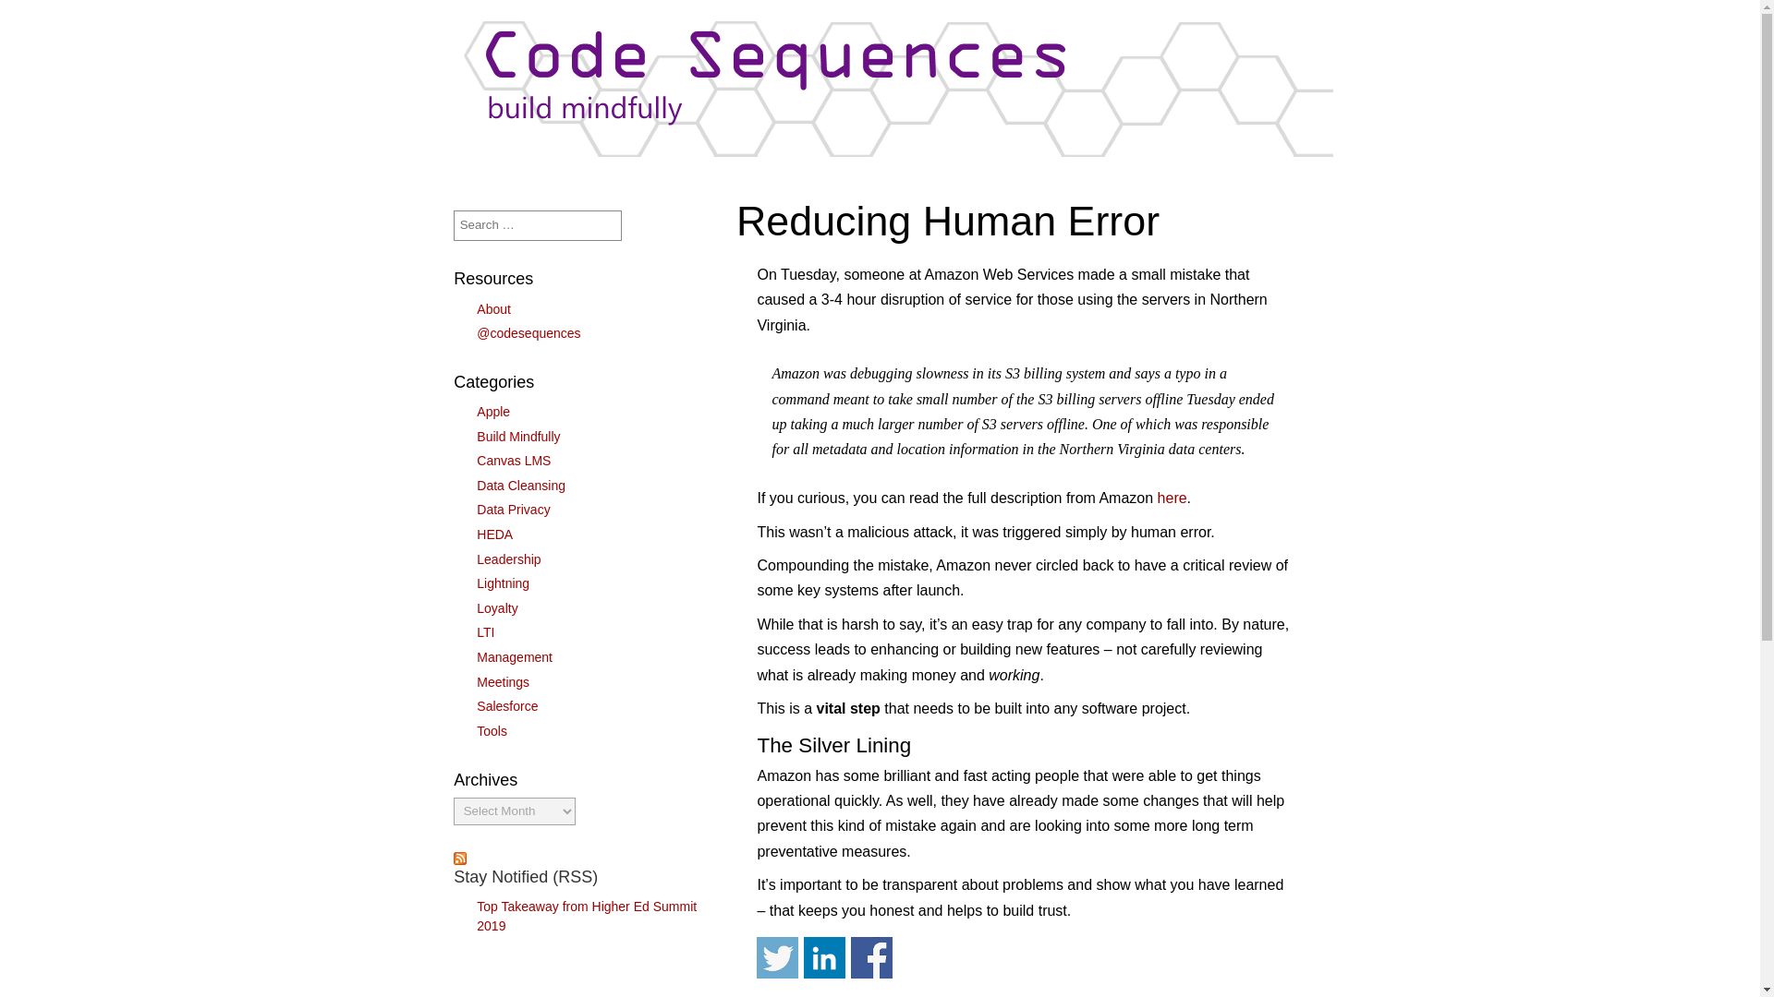  I want to click on Top Takeaway from Higher Ed Summit 2019, so click(587, 916).